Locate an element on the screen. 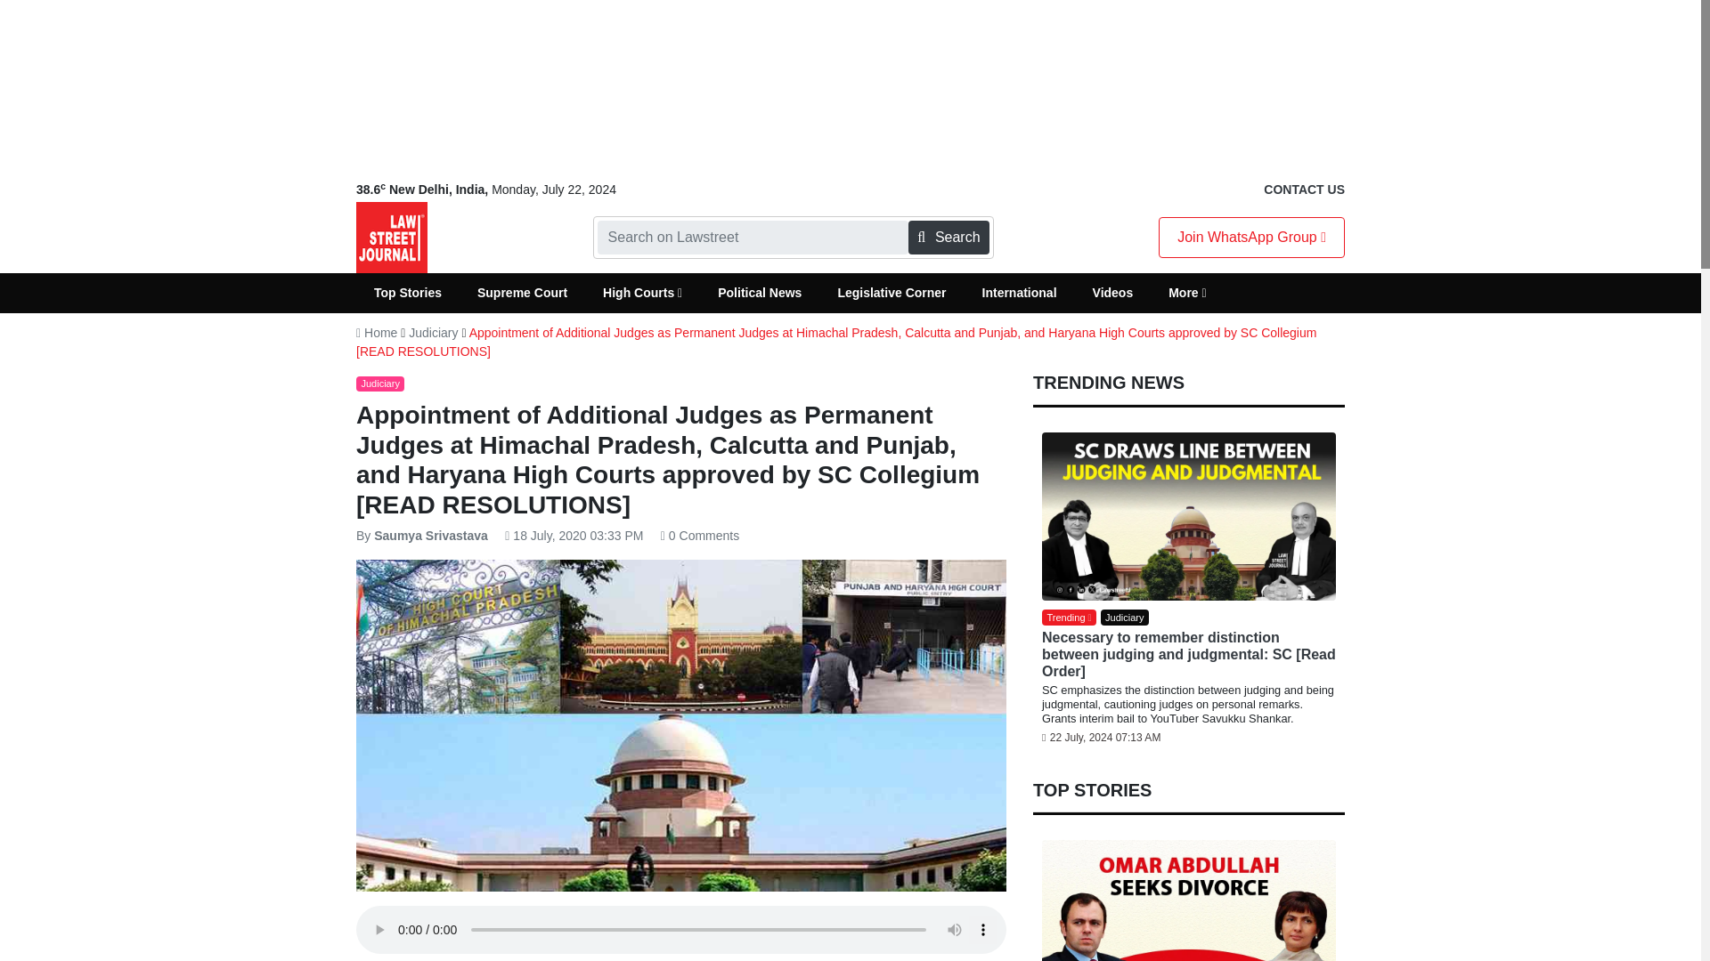 This screenshot has width=1710, height=961. More is located at coordinates (1187, 293).